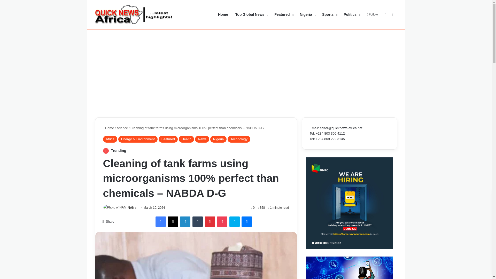 This screenshot has height=279, width=496. I want to click on Top Global News, so click(251, 14).